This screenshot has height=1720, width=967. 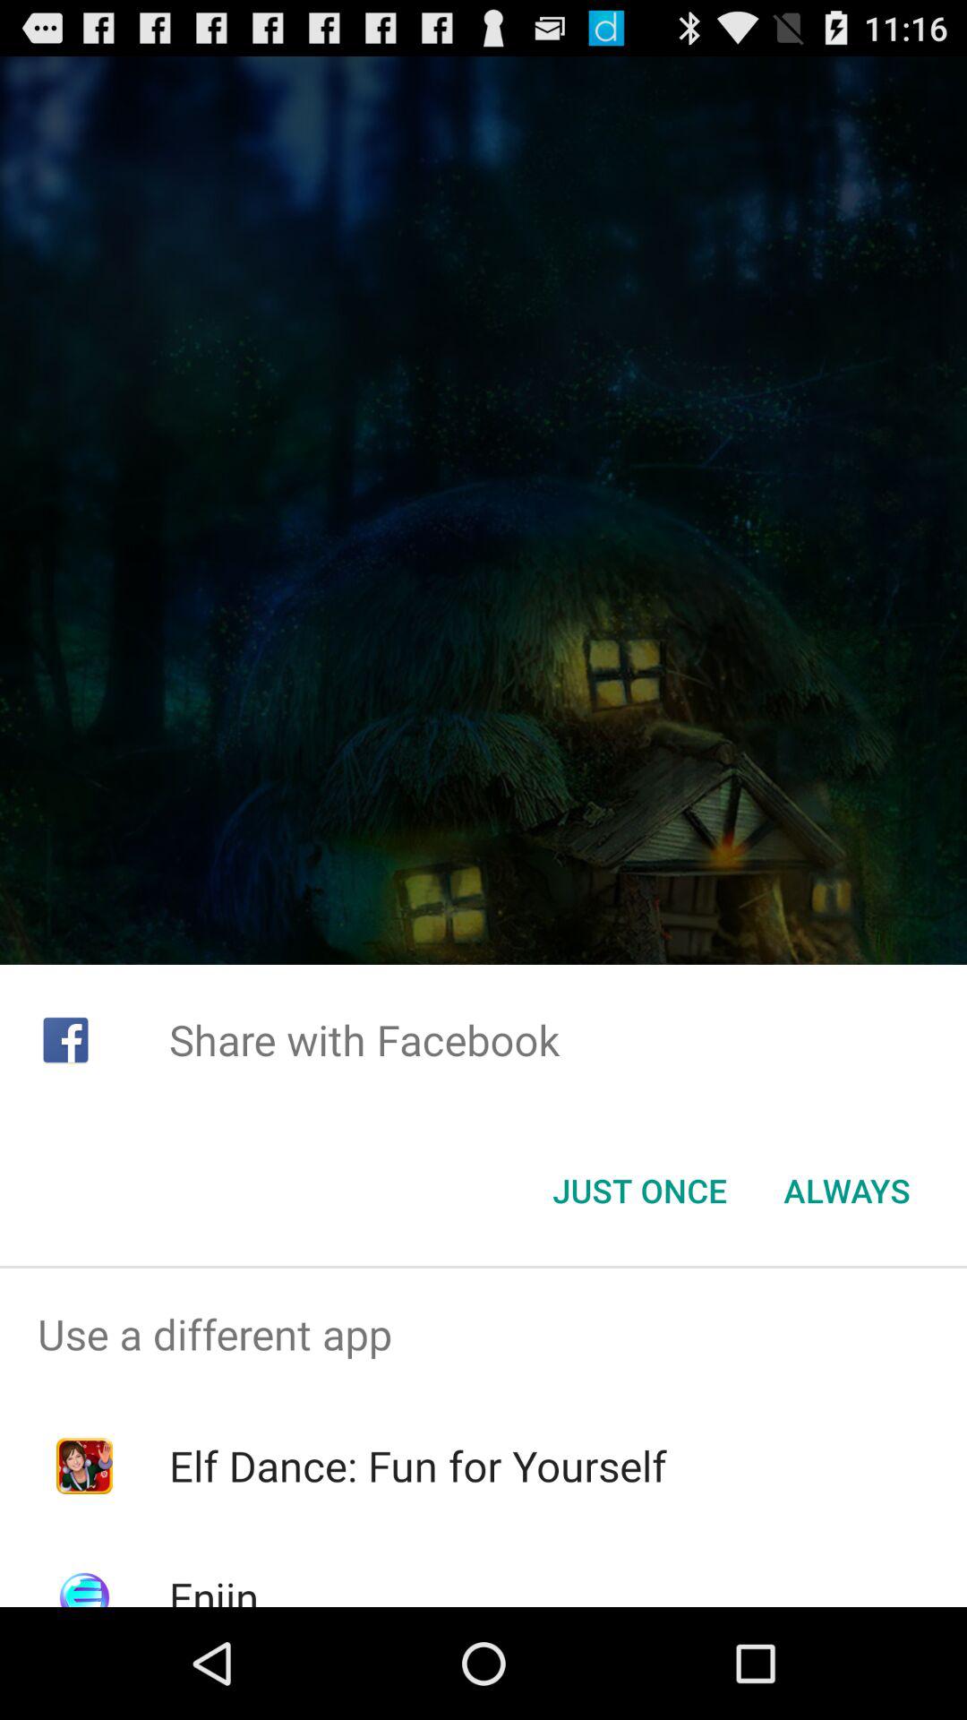 What do you see at coordinates (417, 1466) in the screenshot?
I see `choose elf dance fun` at bounding box center [417, 1466].